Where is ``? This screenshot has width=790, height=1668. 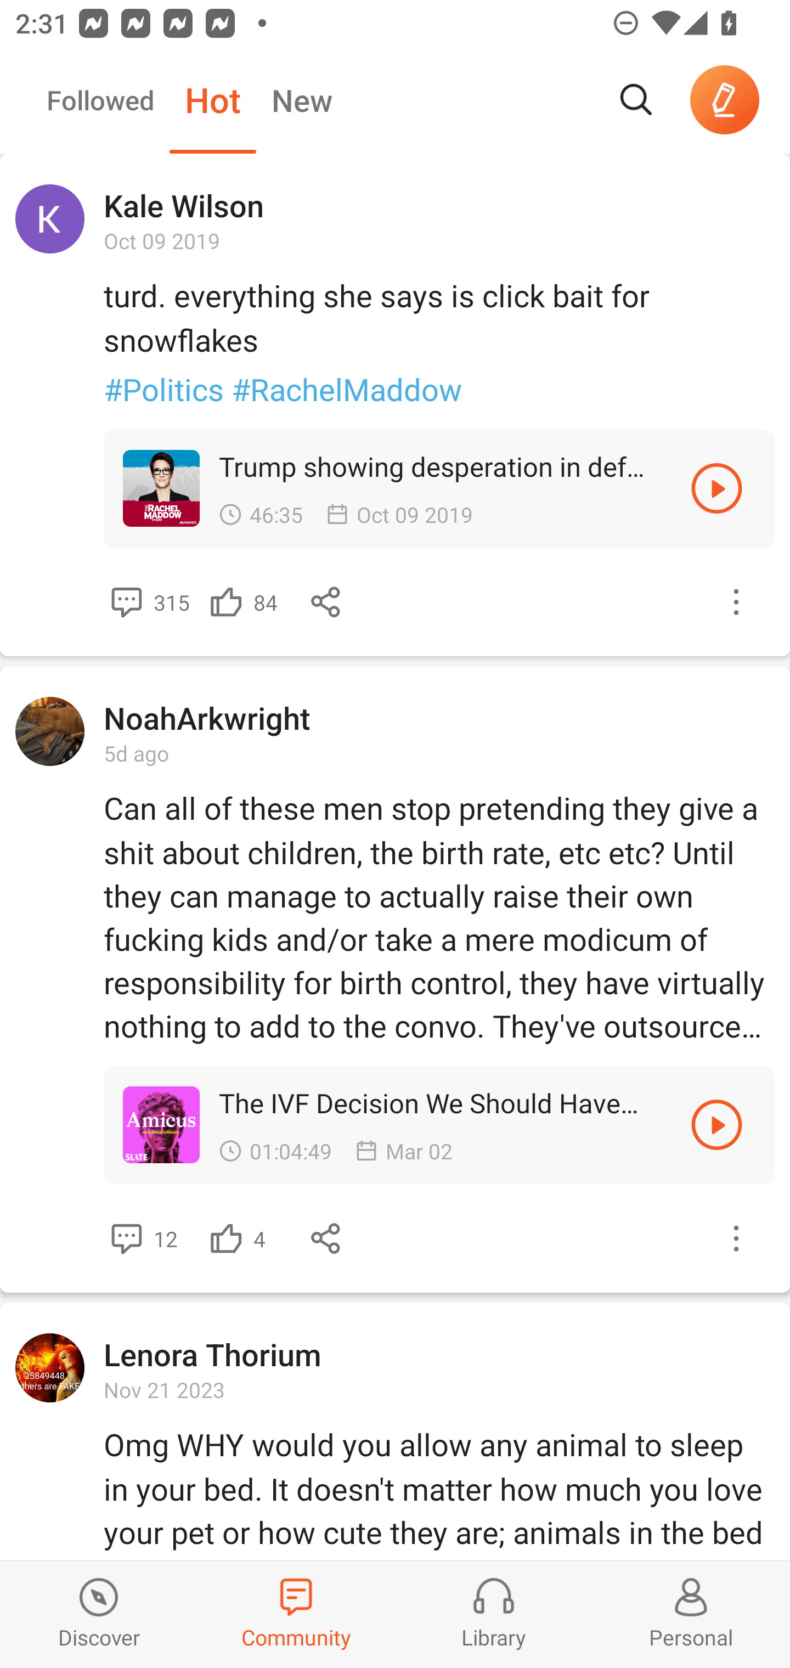
 is located at coordinates (716, 487).